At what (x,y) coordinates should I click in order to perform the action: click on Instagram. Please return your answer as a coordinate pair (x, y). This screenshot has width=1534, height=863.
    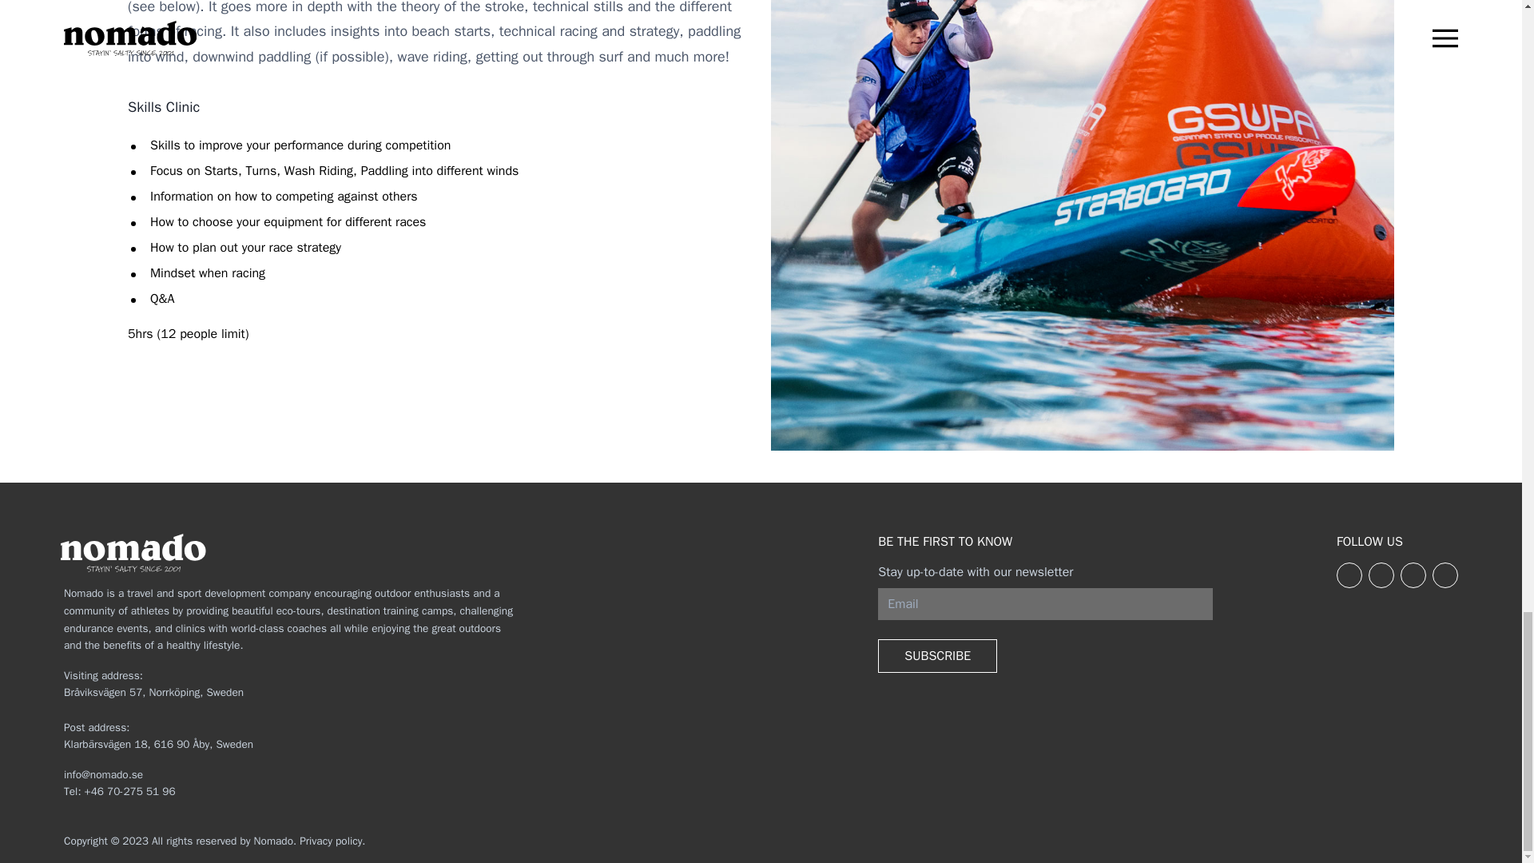
    Looking at the image, I should click on (1413, 575).